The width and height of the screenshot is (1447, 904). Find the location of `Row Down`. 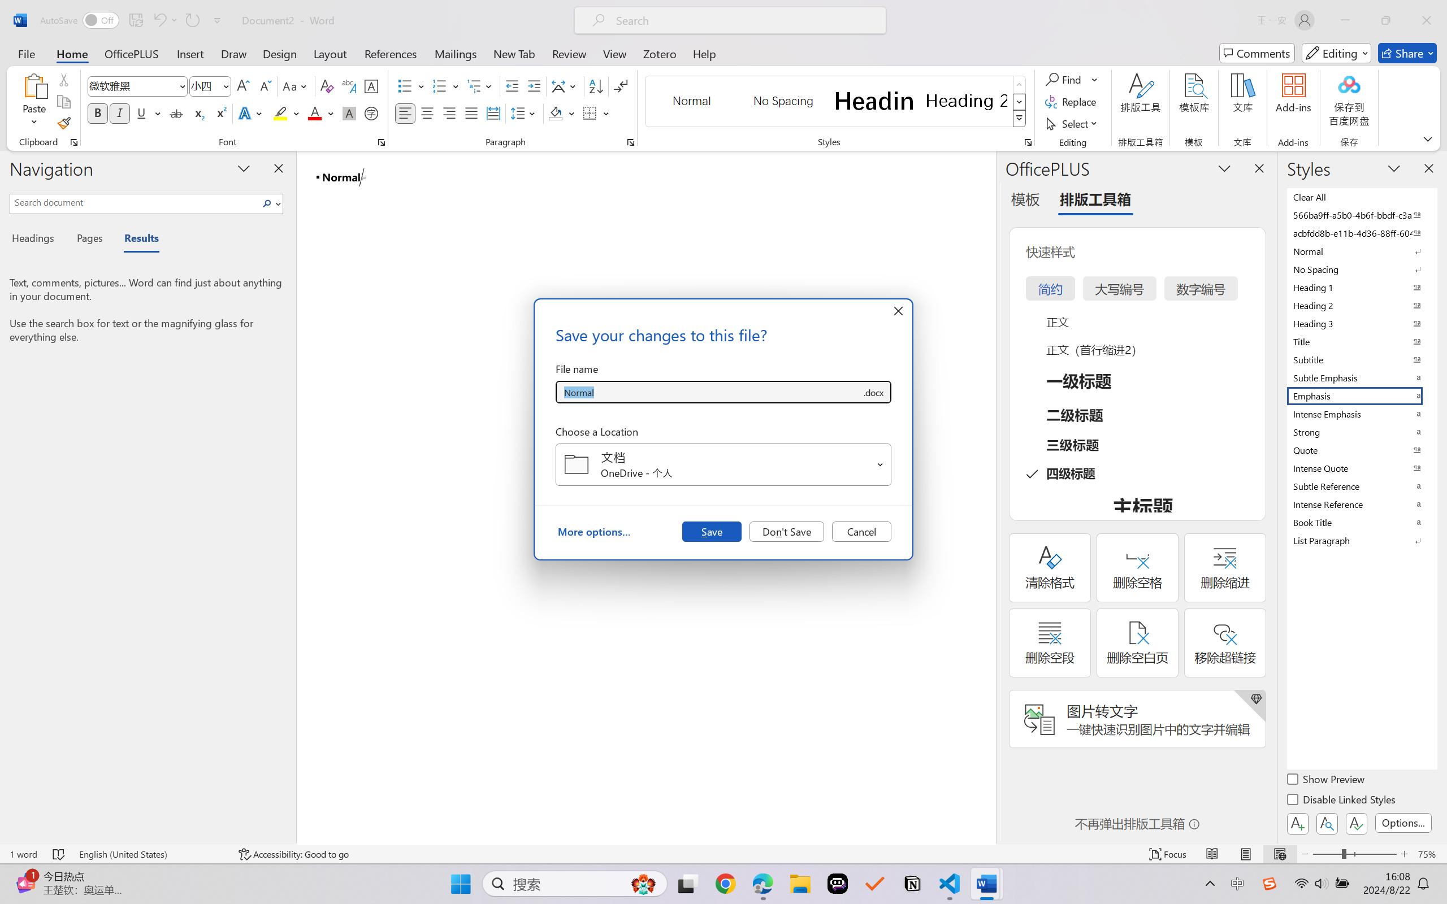

Row Down is located at coordinates (1020, 102).